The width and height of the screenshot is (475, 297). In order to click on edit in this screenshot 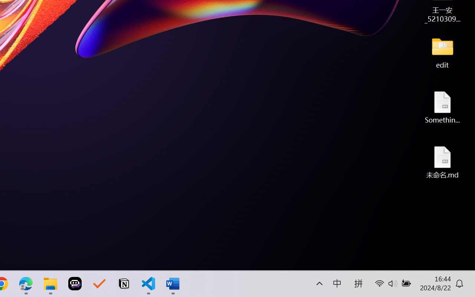, I will do `click(442, 52)`.